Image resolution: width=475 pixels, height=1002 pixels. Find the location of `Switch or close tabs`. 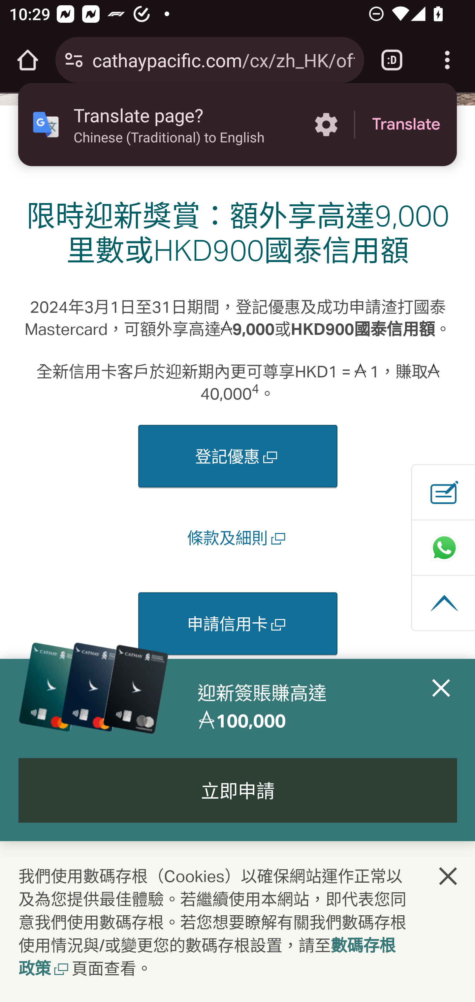

Switch or close tabs is located at coordinates (392, 60).